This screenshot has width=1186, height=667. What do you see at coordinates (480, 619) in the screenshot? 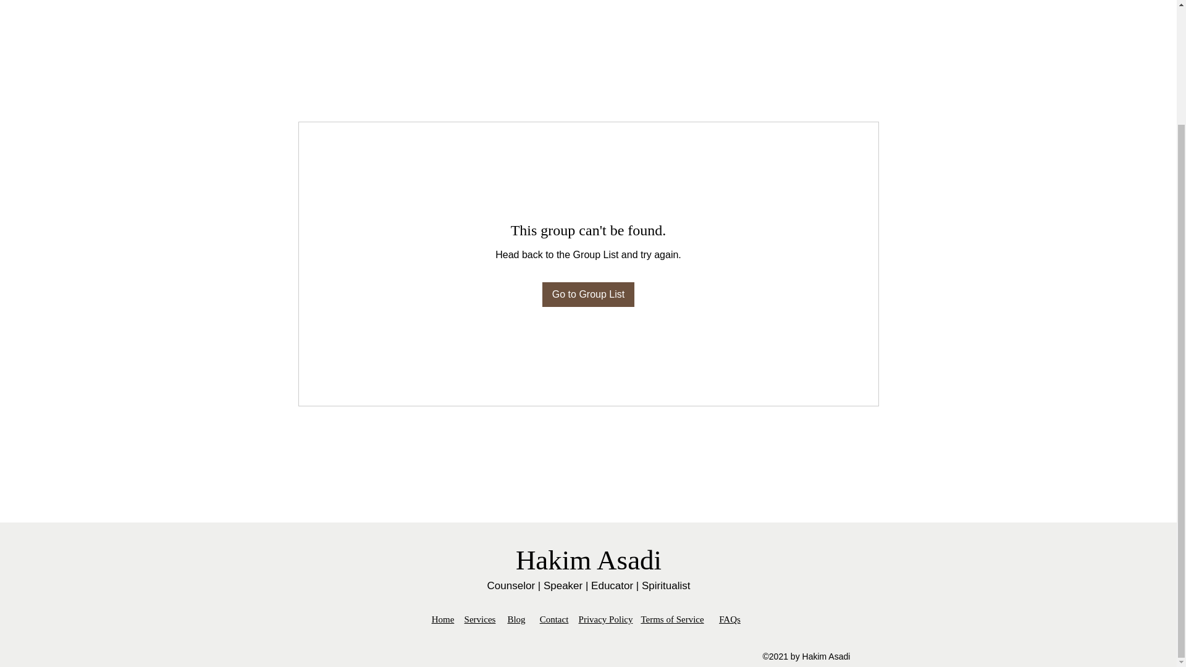
I see `Services` at bounding box center [480, 619].